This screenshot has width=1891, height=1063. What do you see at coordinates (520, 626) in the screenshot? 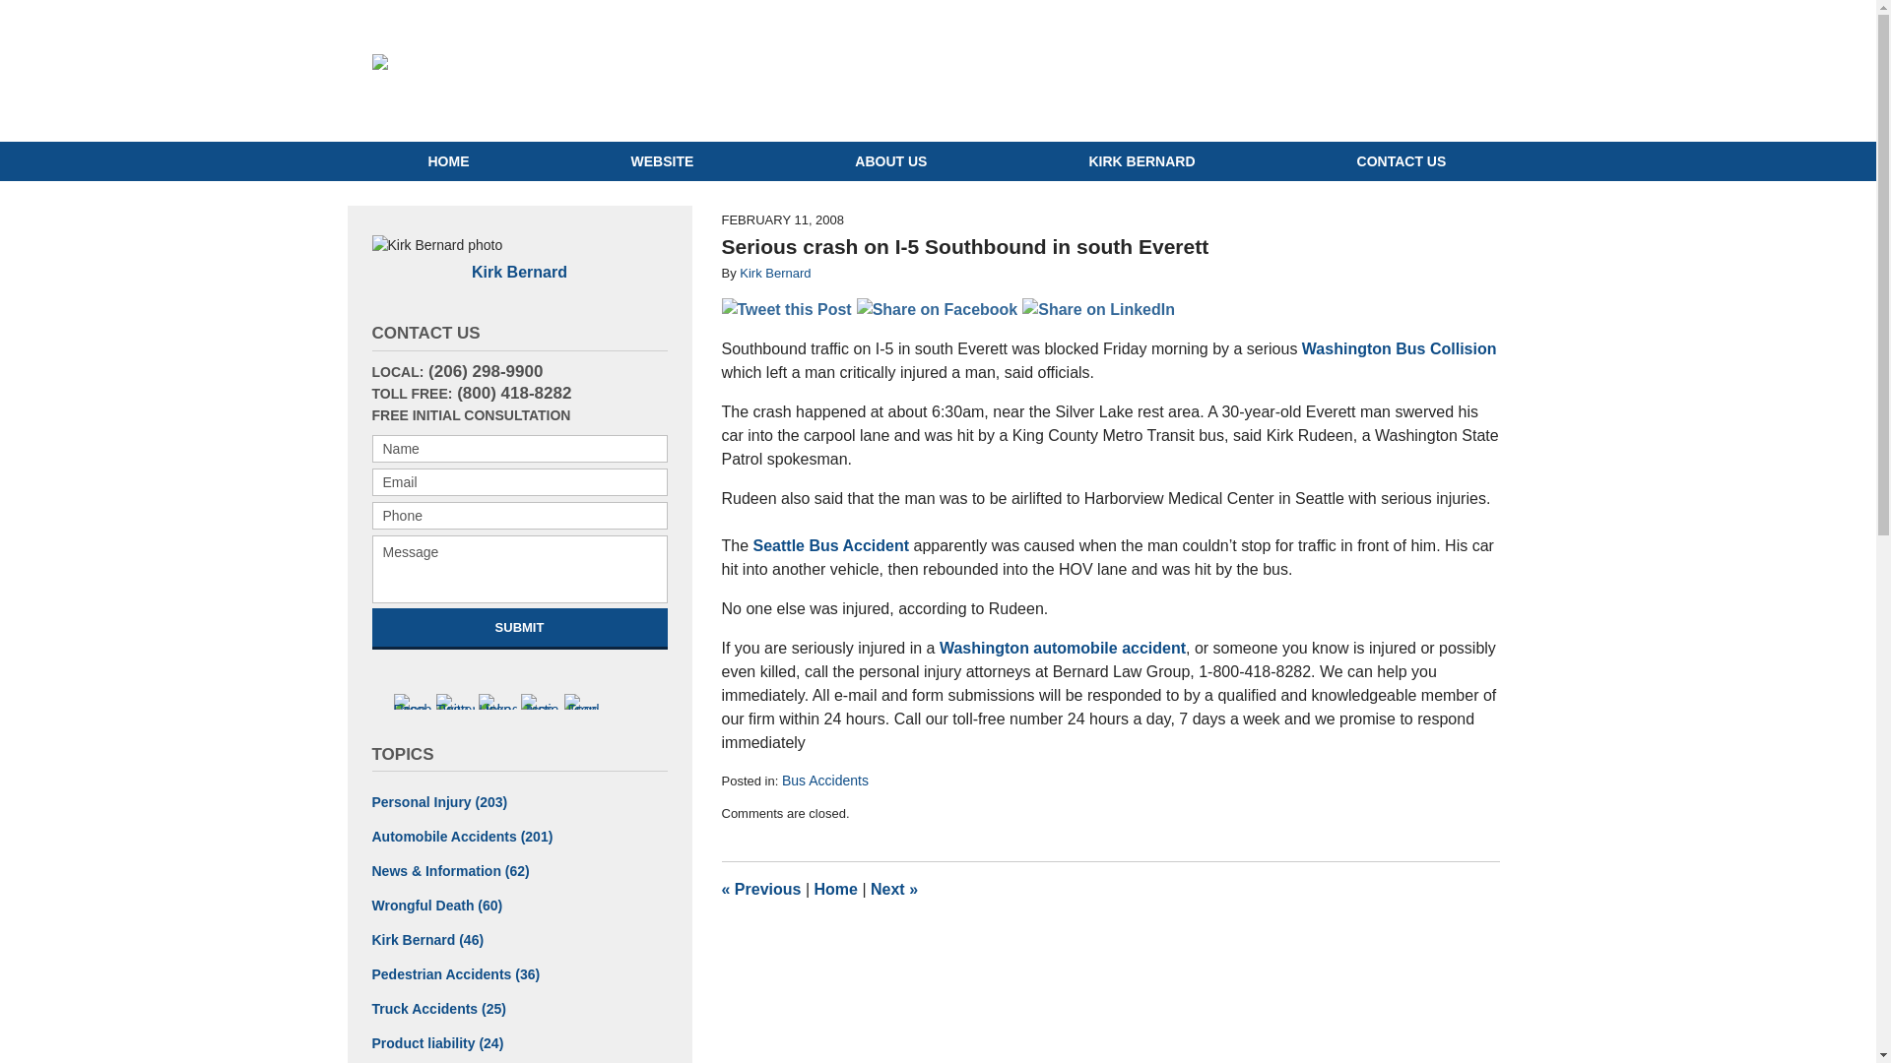
I see `SUBMIT` at bounding box center [520, 626].